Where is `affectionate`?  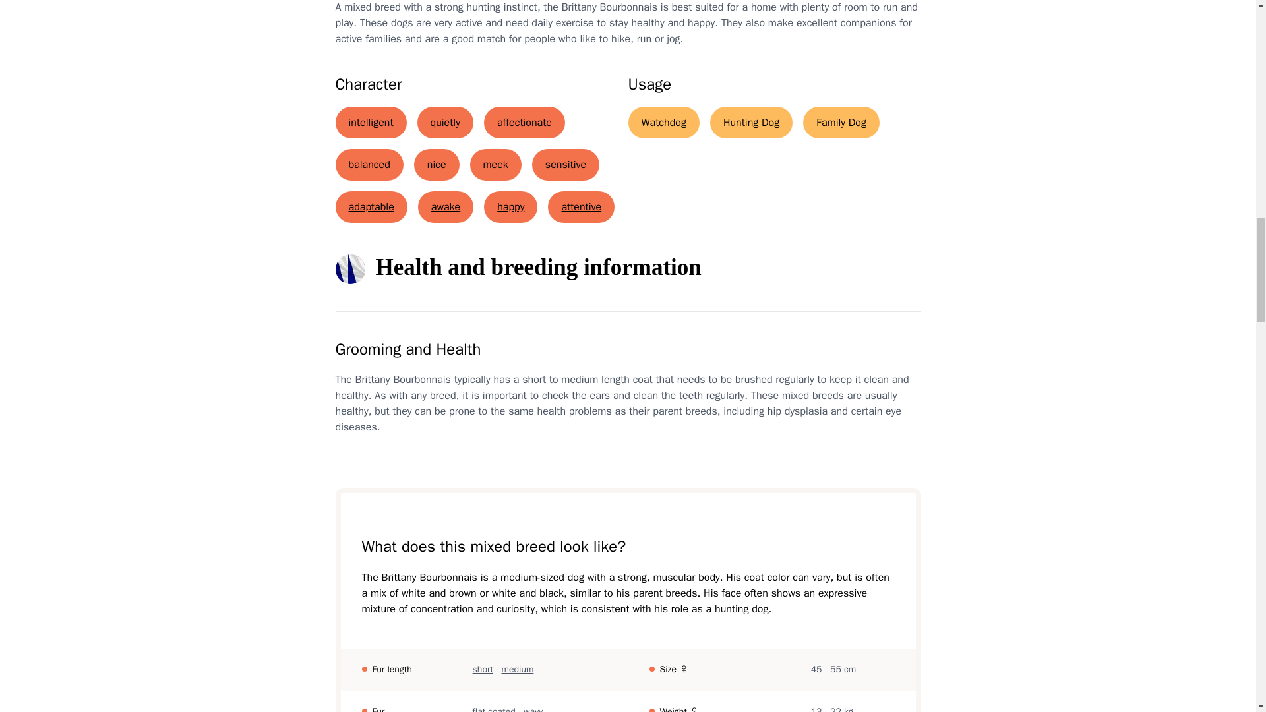 affectionate is located at coordinates (524, 123).